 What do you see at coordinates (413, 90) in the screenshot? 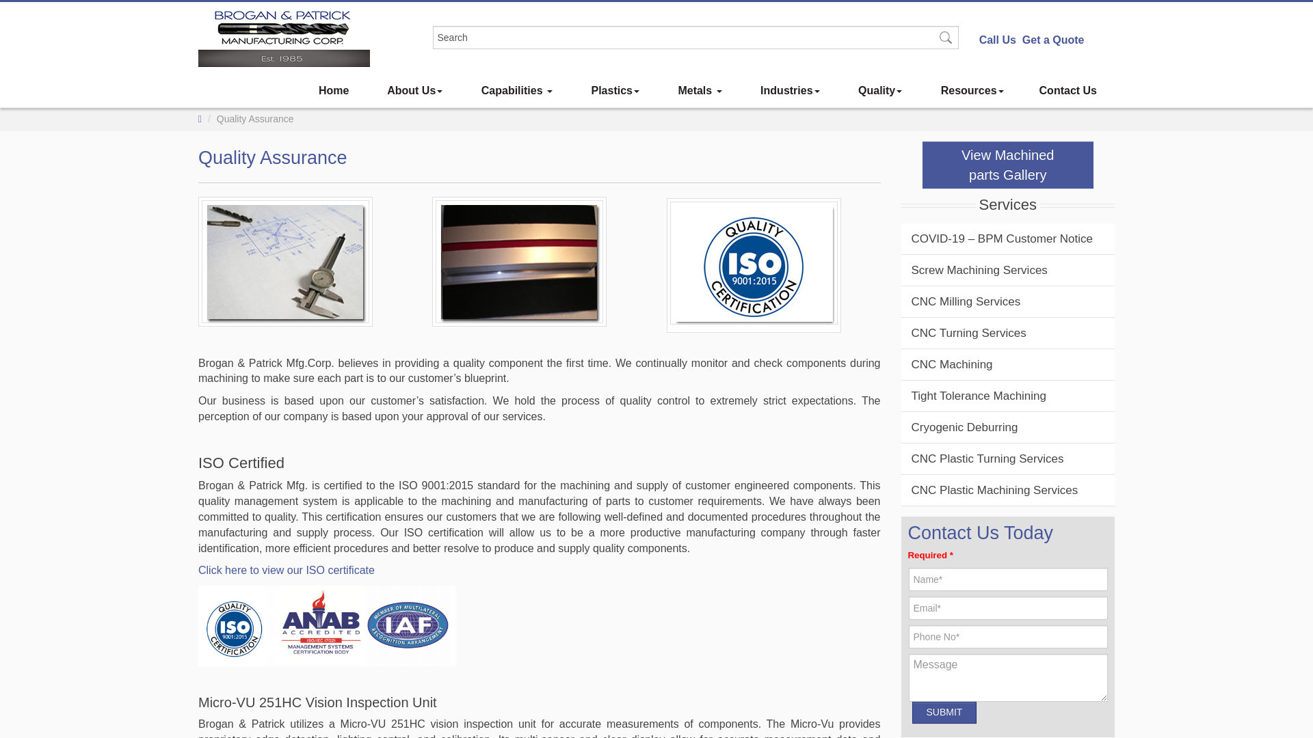
I see ` About Us` at bounding box center [413, 90].